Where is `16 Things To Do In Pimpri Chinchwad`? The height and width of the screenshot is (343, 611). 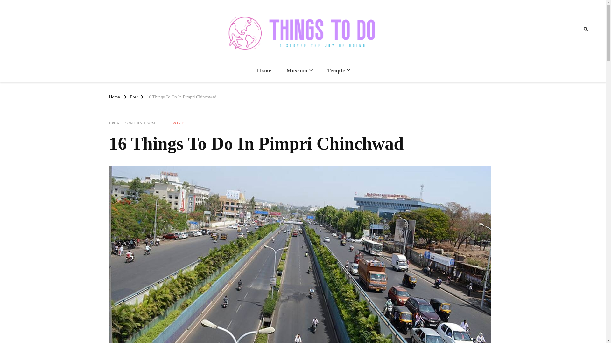 16 Things To Do In Pimpri Chinchwad is located at coordinates (181, 97).